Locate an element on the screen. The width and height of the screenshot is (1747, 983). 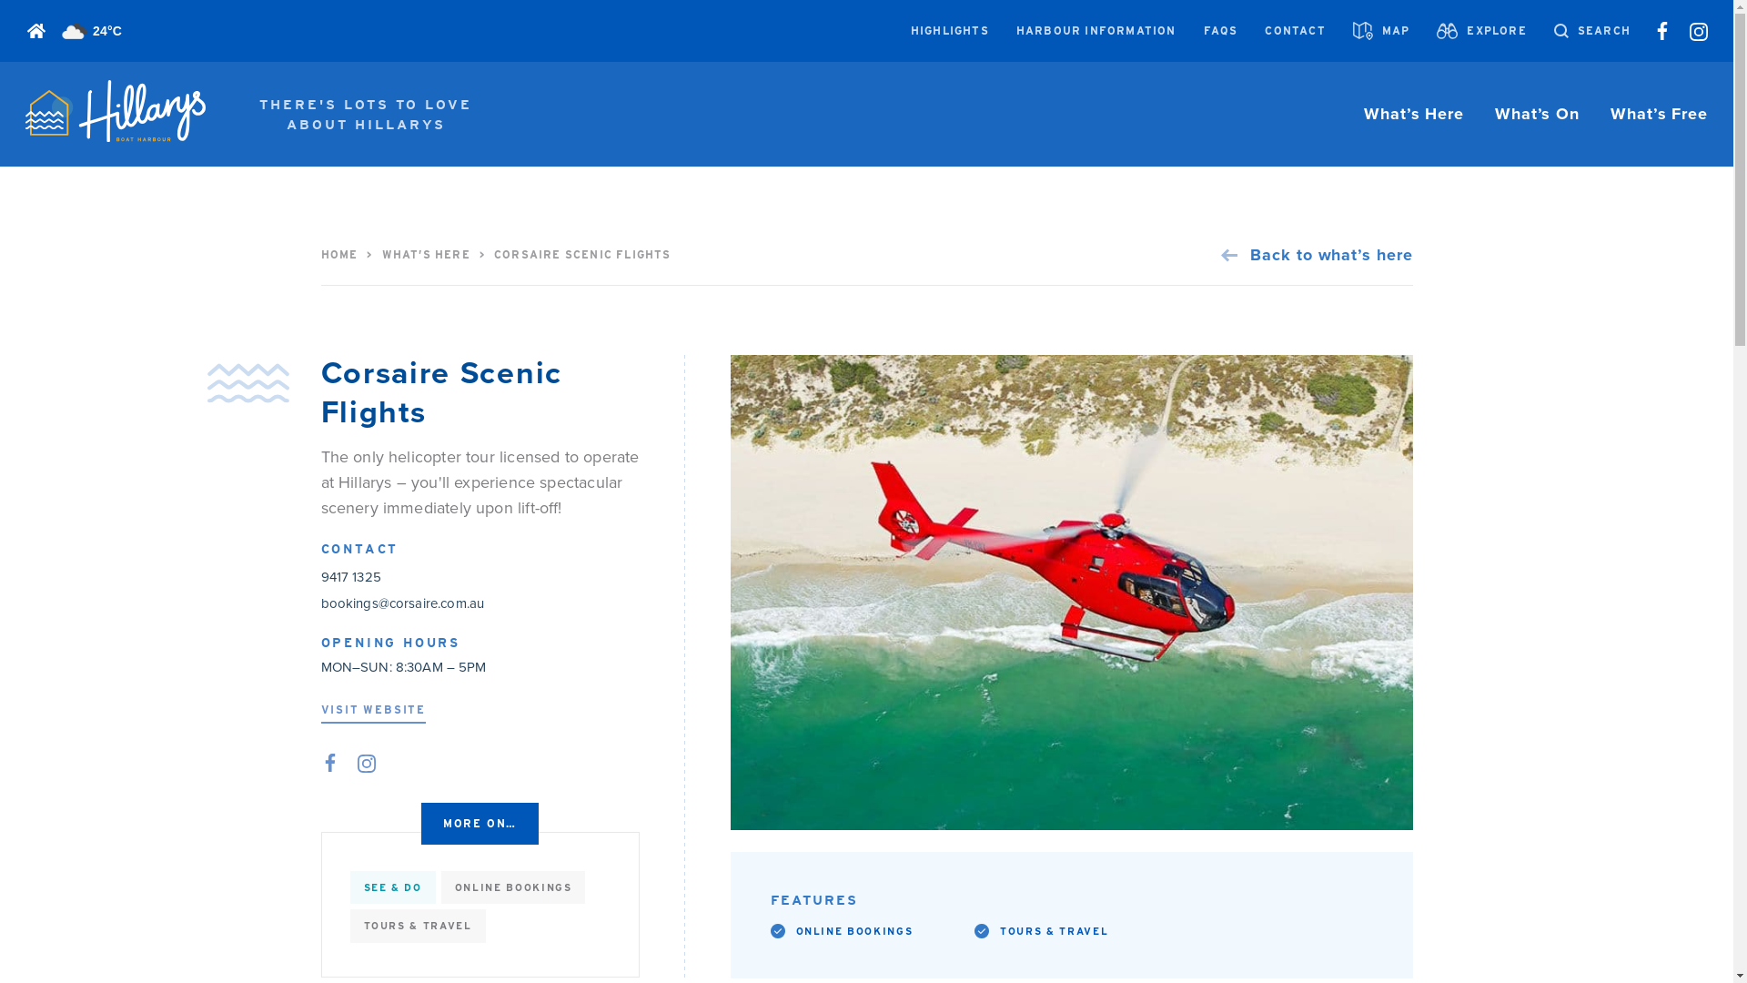
CONTACT is located at coordinates (1295, 31).